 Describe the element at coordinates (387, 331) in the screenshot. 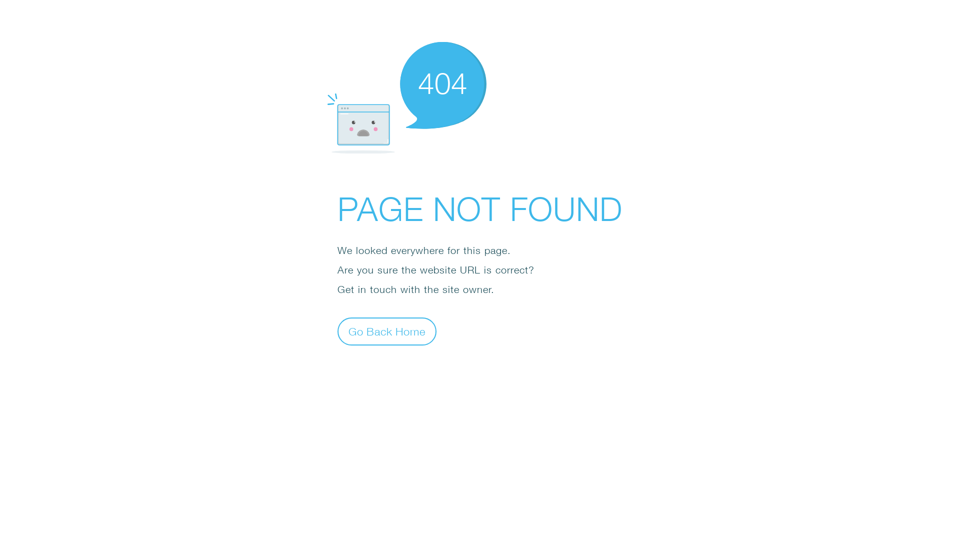

I see `Go Back Home` at that location.